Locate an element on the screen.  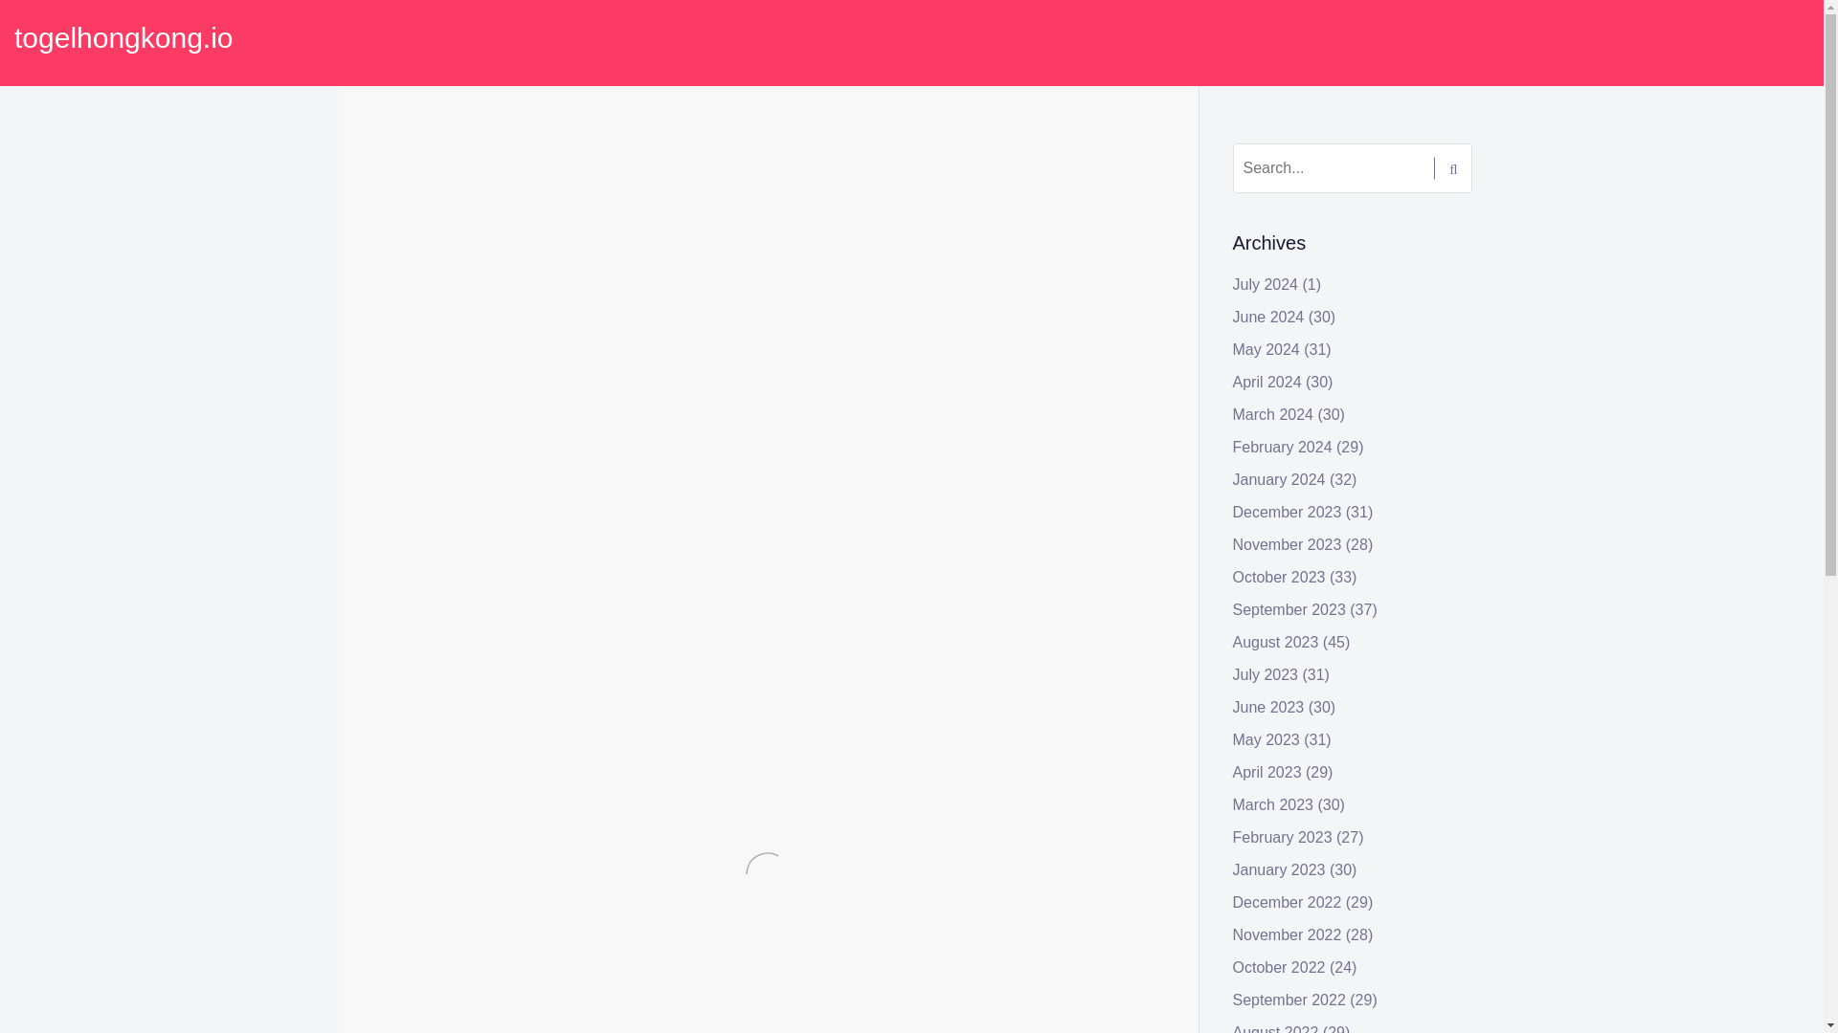
September 2022 is located at coordinates (1289, 1000).